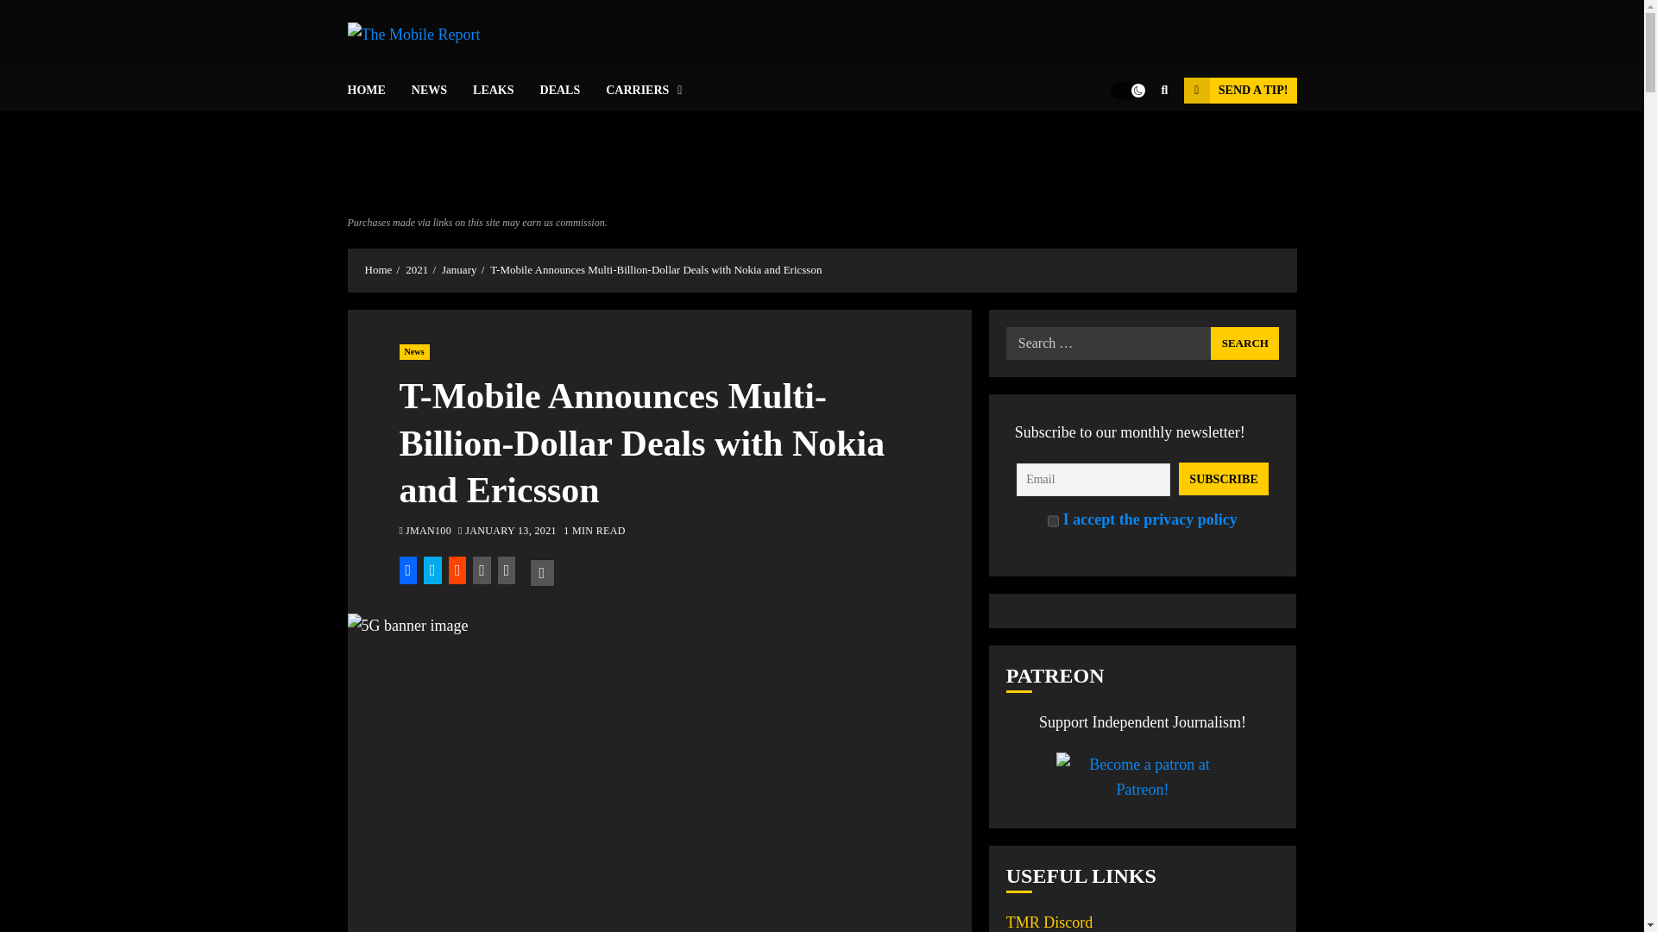 The height and width of the screenshot is (932, 1657). What do you see at coordinates (416, 269) in the screenshot?
I see `2021` at bounding box center [416, 269].